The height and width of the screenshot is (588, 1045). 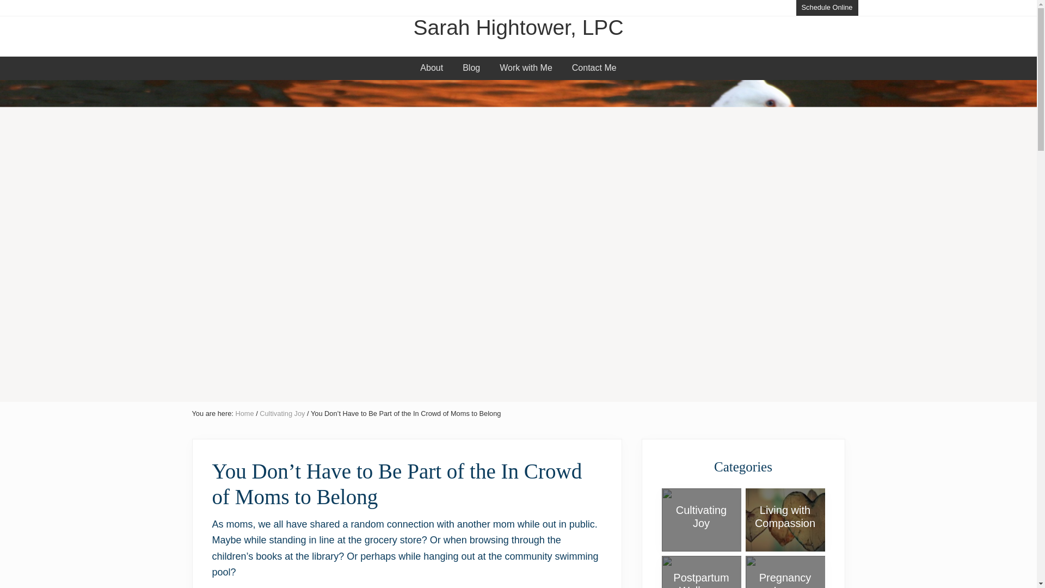 What do you see at coordinates (526, 68) in the screenshot?
I see `Work with Me` at bounding box center [526, 68].